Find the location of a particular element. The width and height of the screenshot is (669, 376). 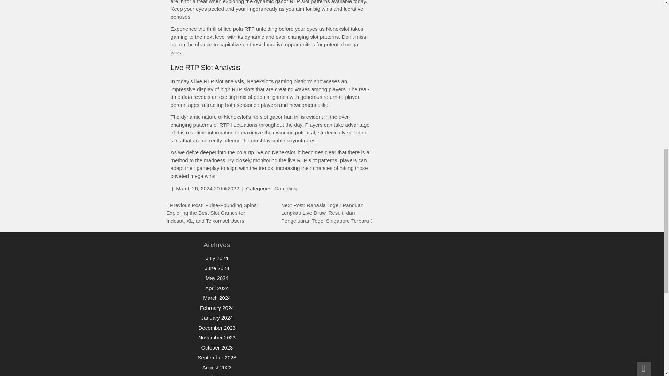

Gambling is located at coordinates (285, 188).